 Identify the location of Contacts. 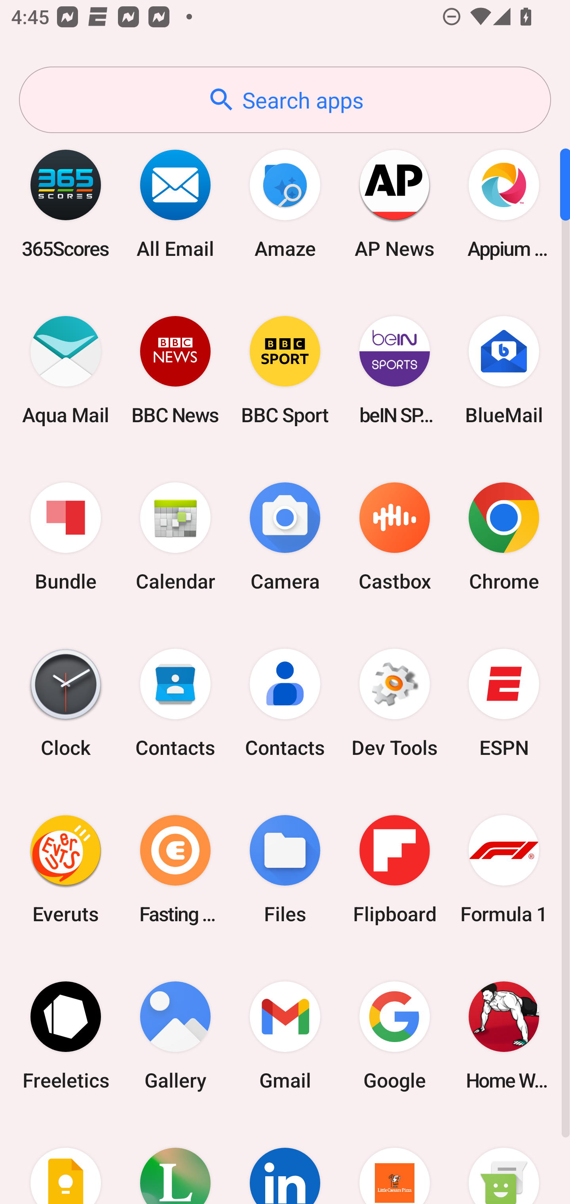
(285, 703).